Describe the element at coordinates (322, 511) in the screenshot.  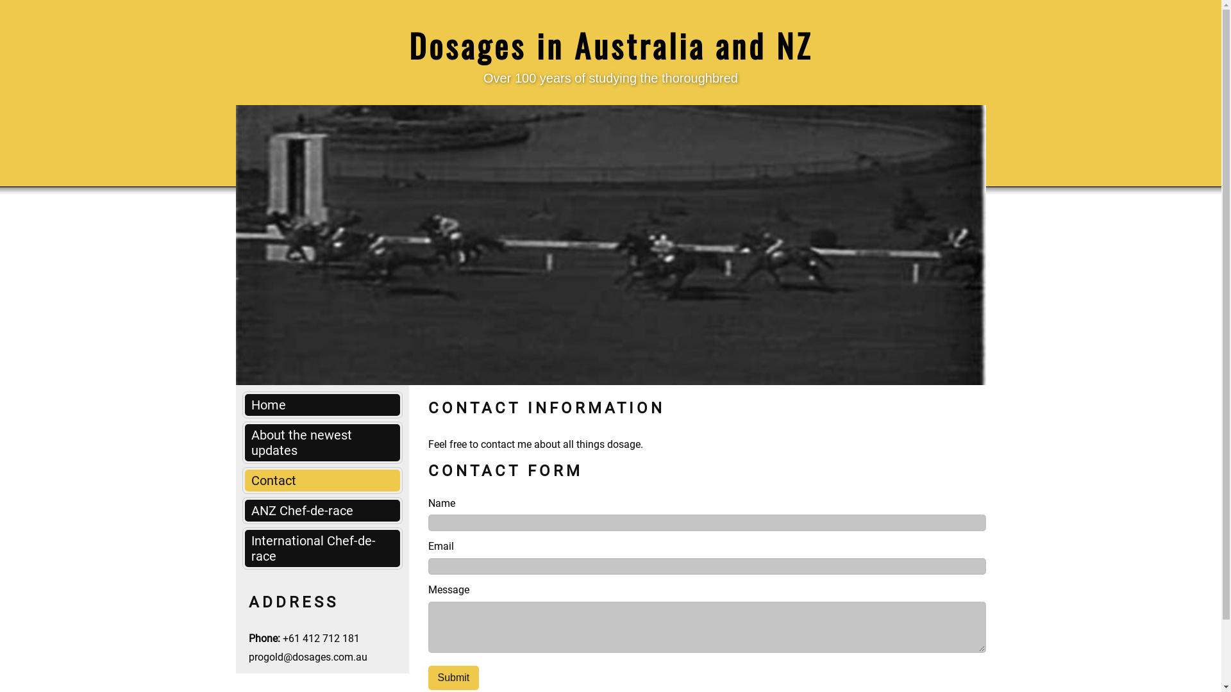
I see `ANZ Chef-de-race` at that location.